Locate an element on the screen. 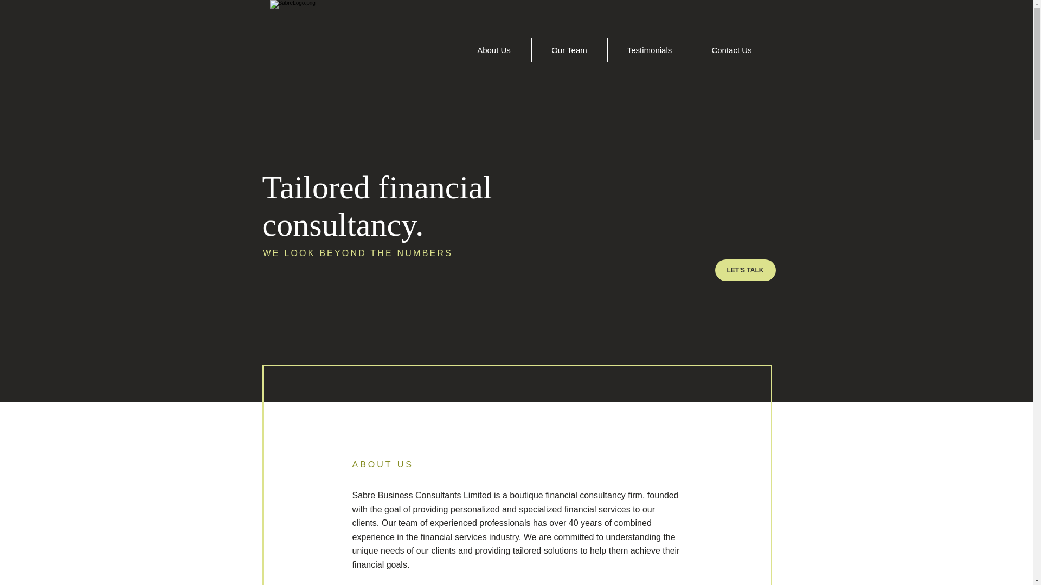 The width and height of the screenshot is (1041, 585). LET'S TALK is located at coordinates (745, 270).